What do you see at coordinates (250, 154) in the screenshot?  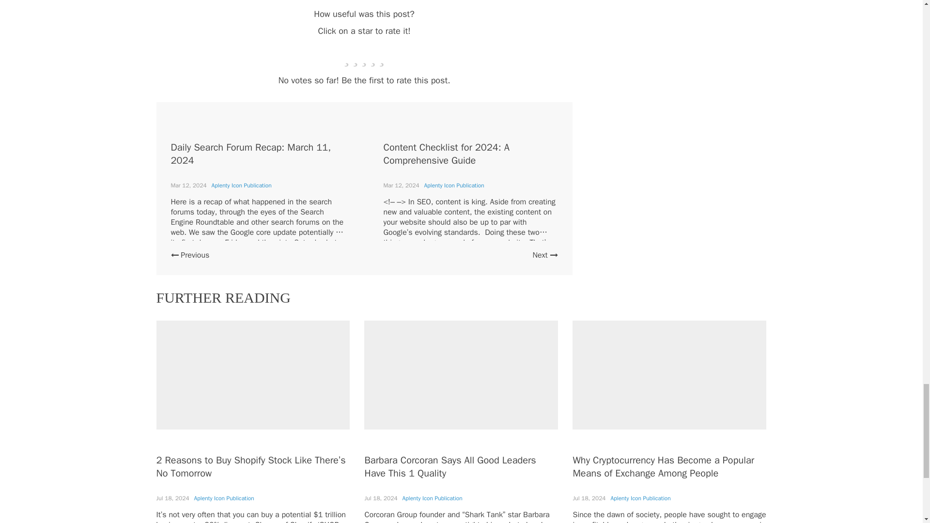 I see `Daily Search Forum Recap: March 11, 2024` at bounding box center [250, 154].